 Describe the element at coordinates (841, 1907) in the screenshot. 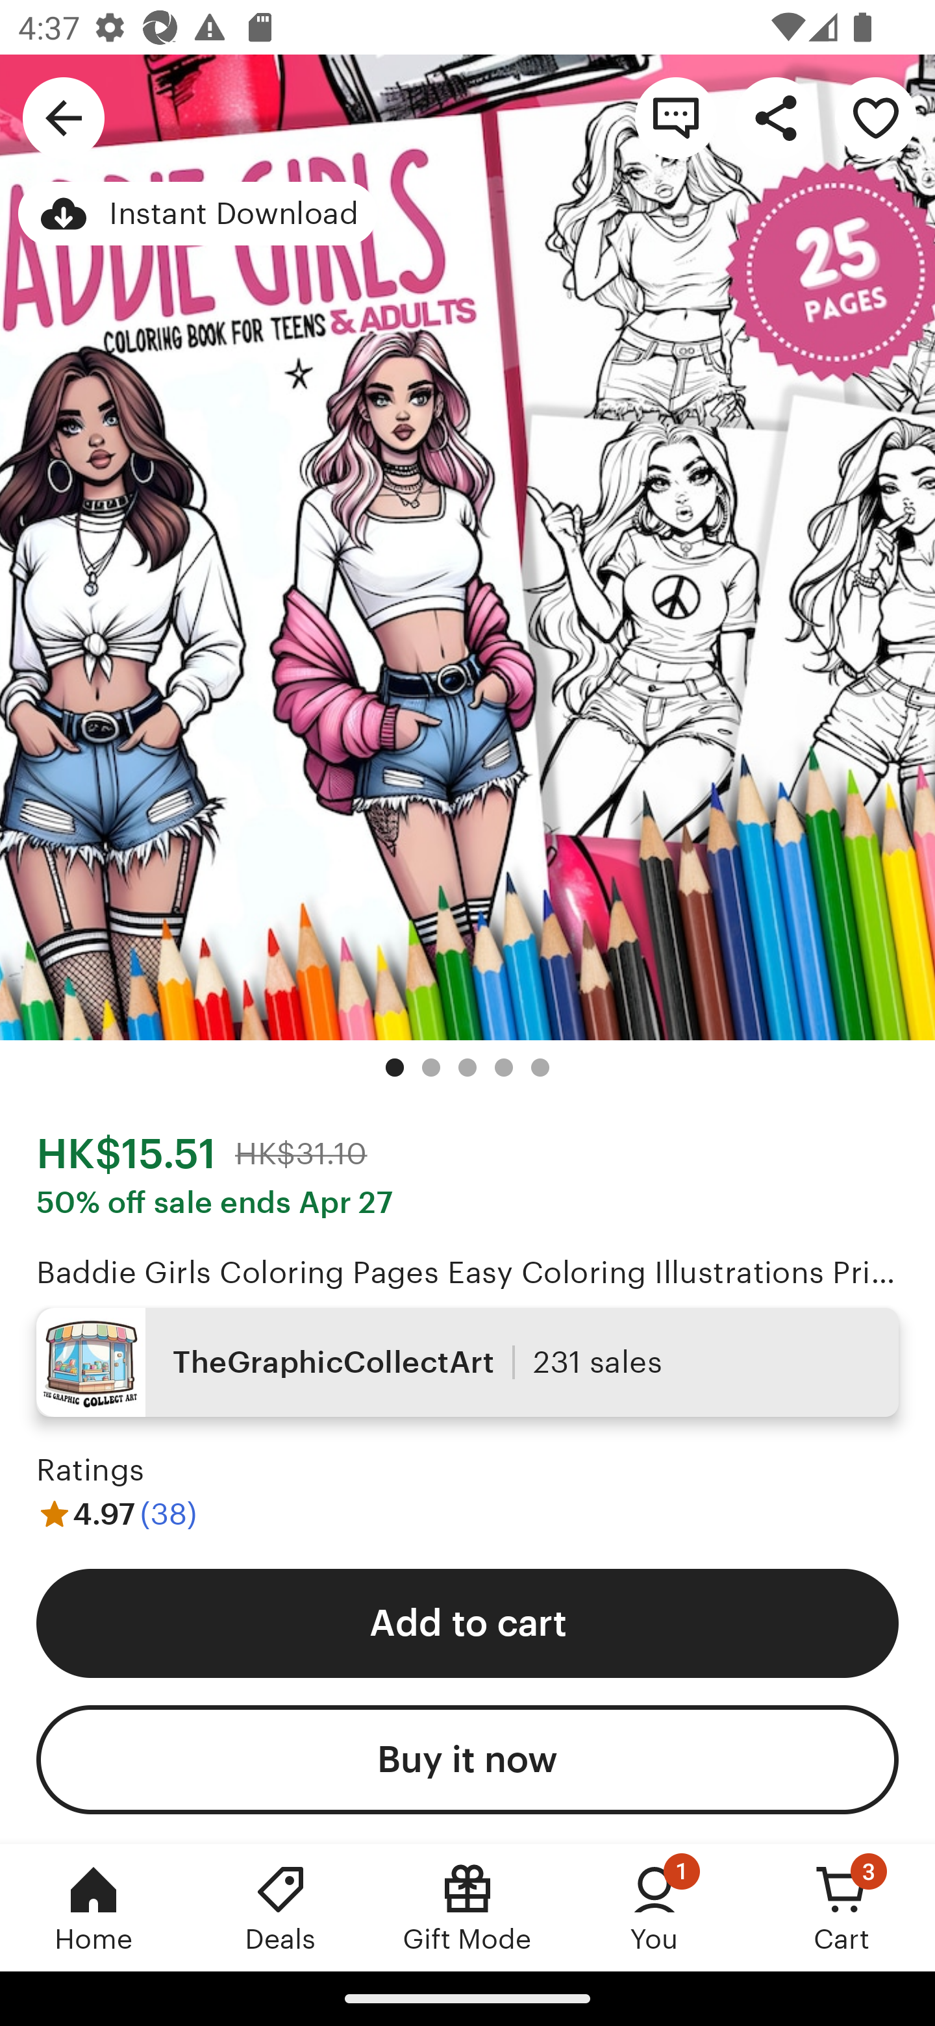

I see `Cart, 3 new notifications Cart` at that location.